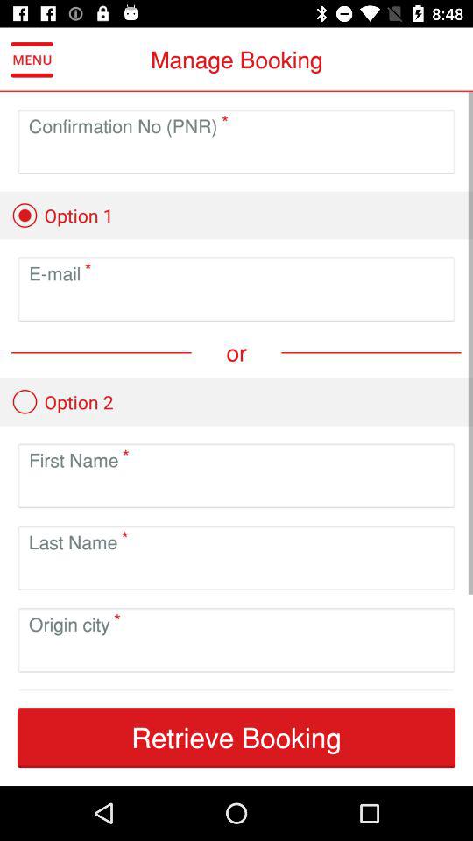 This screenshot has width=473, height=841. Describe the element at coordinates (236, 654) in the screenshot. I see `type city of origin` at that location.